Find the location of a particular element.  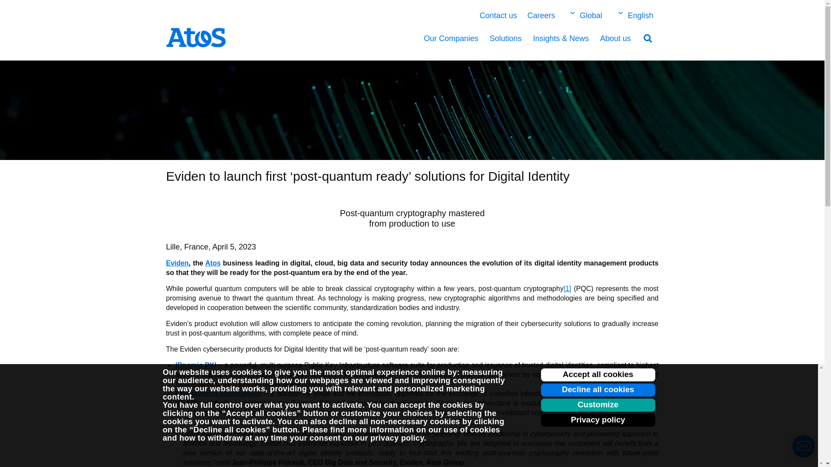

cookies is located at coordinates (247, 372).